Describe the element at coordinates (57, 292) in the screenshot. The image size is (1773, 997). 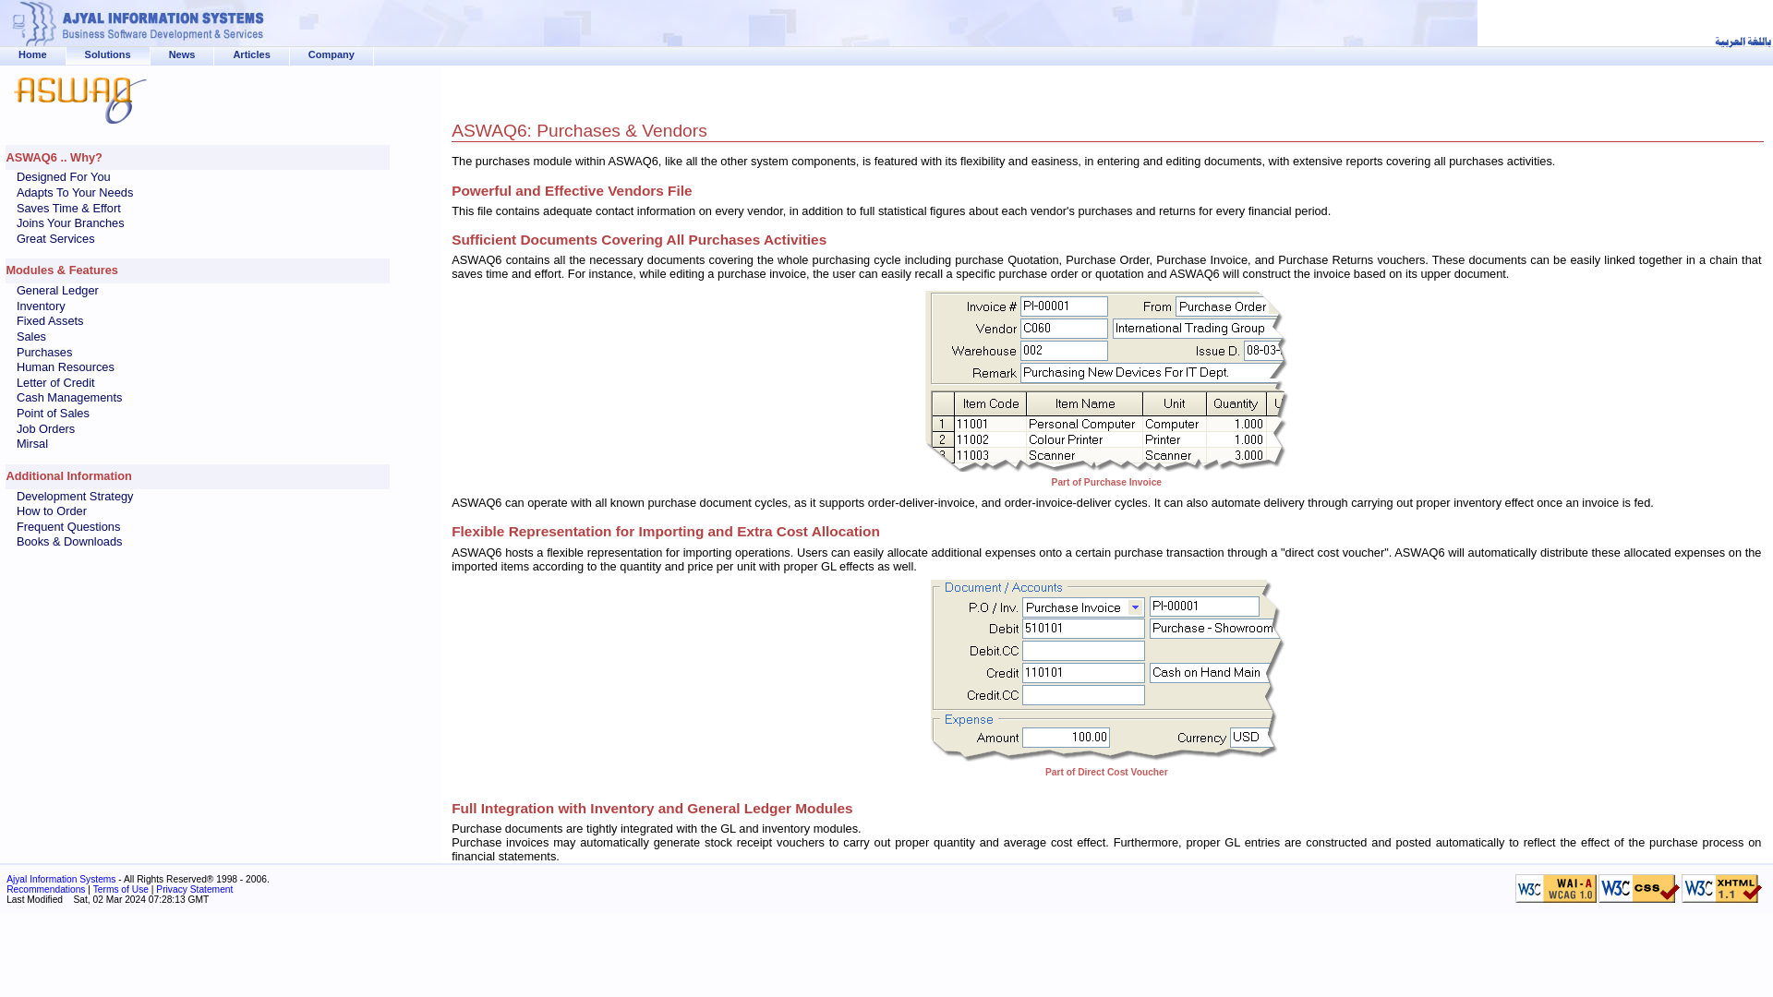
I see `General Ledger` at that location.